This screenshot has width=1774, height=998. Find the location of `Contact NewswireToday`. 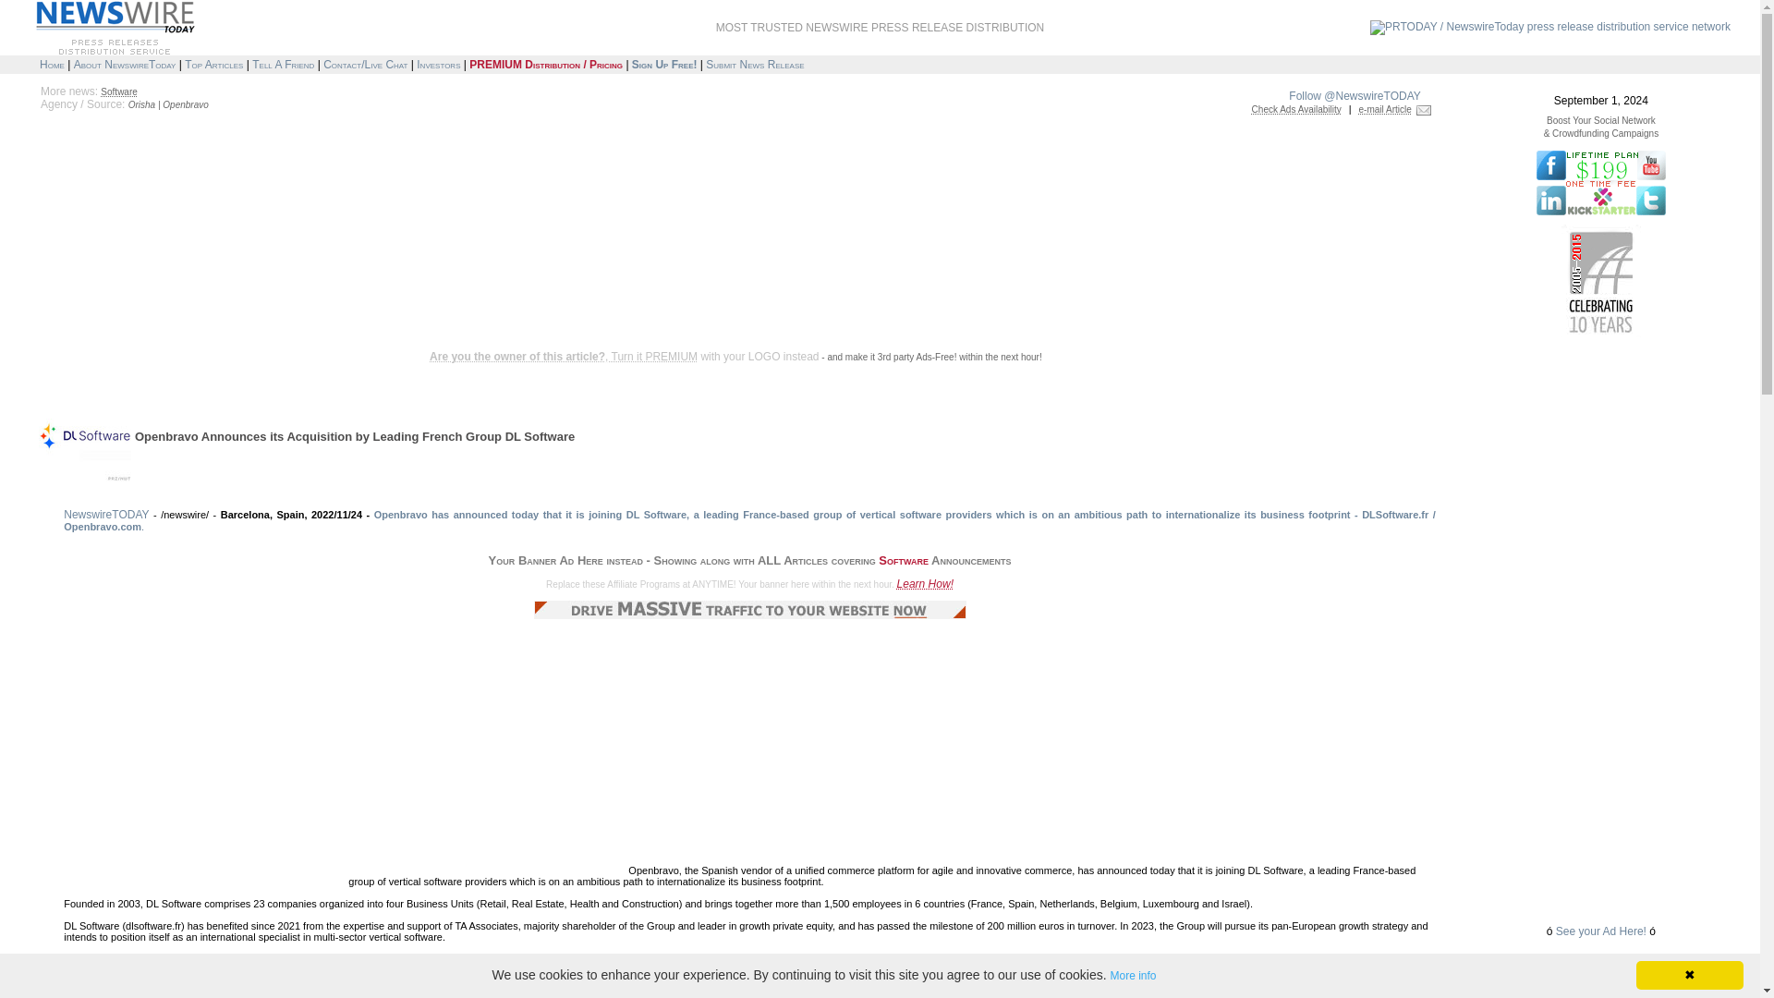

Contact NewswireToday is located at coordinates (365, 64).